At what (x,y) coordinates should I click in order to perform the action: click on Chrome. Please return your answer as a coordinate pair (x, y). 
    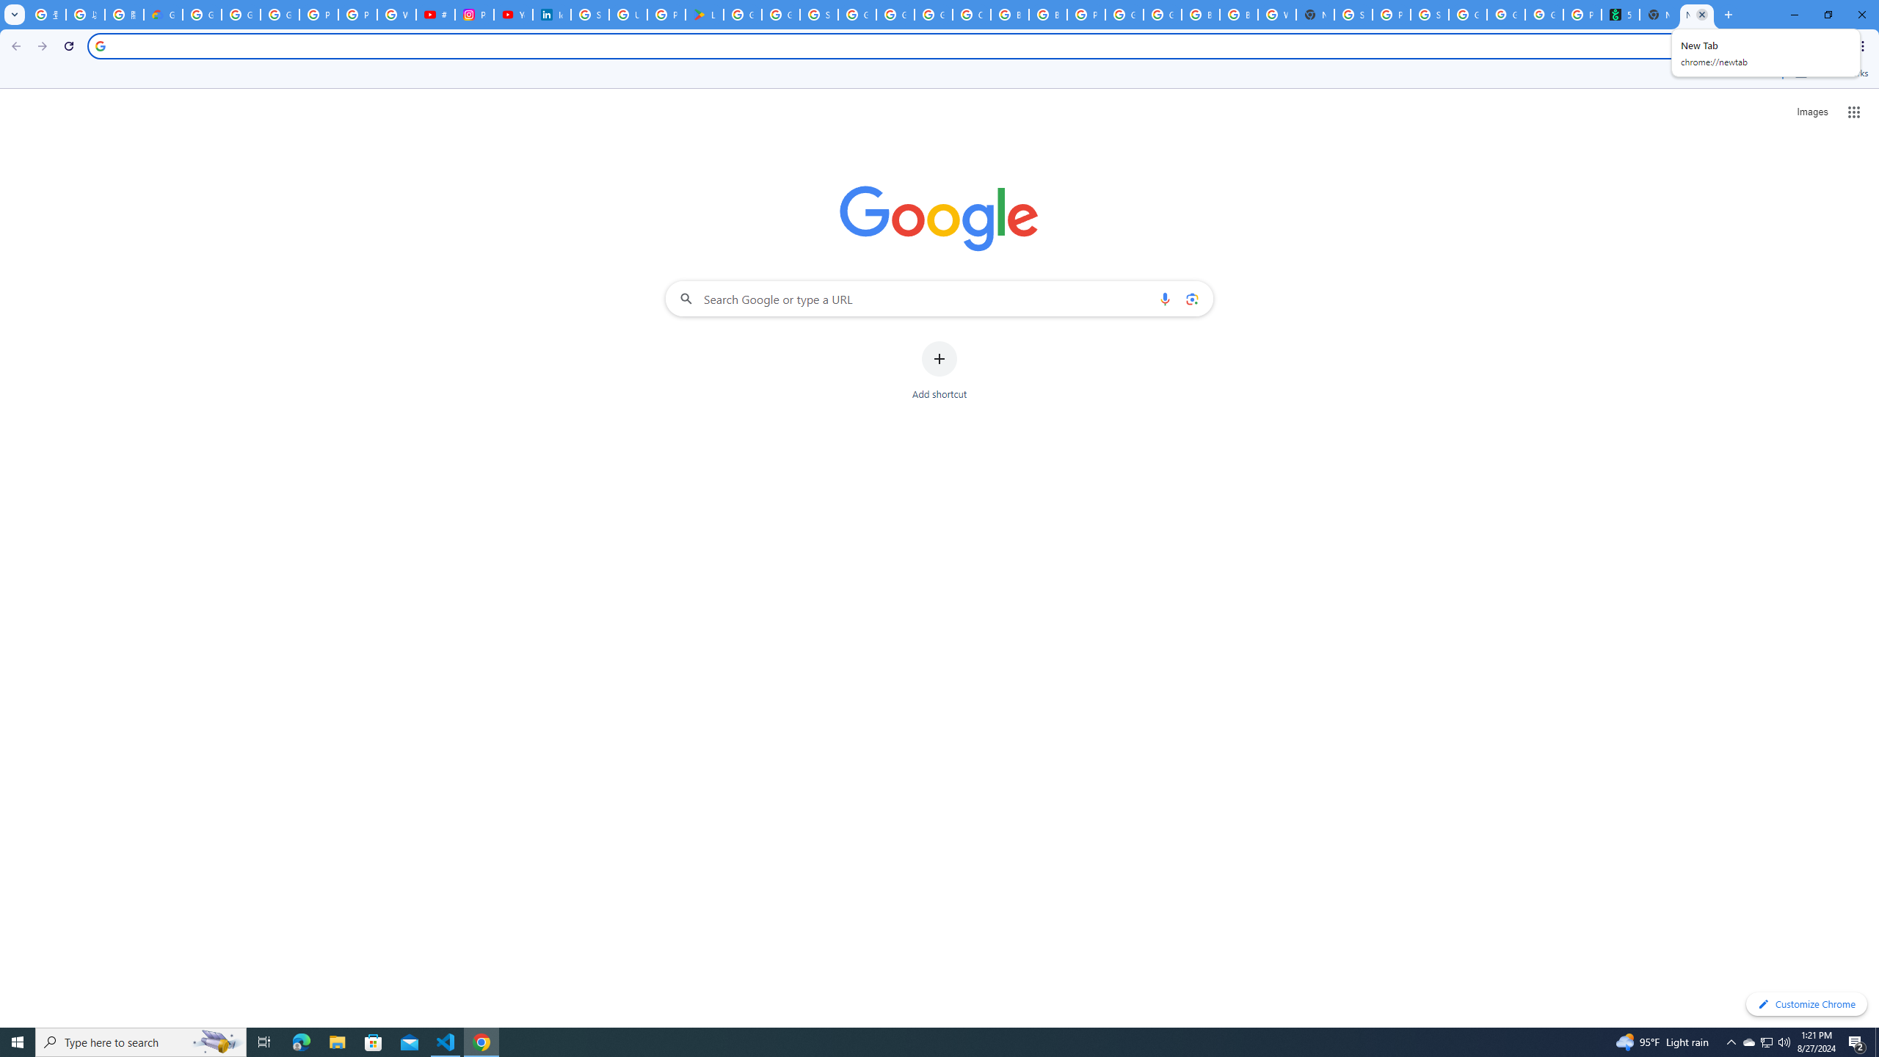
    Looking at the image, I should click on (1864, 46).